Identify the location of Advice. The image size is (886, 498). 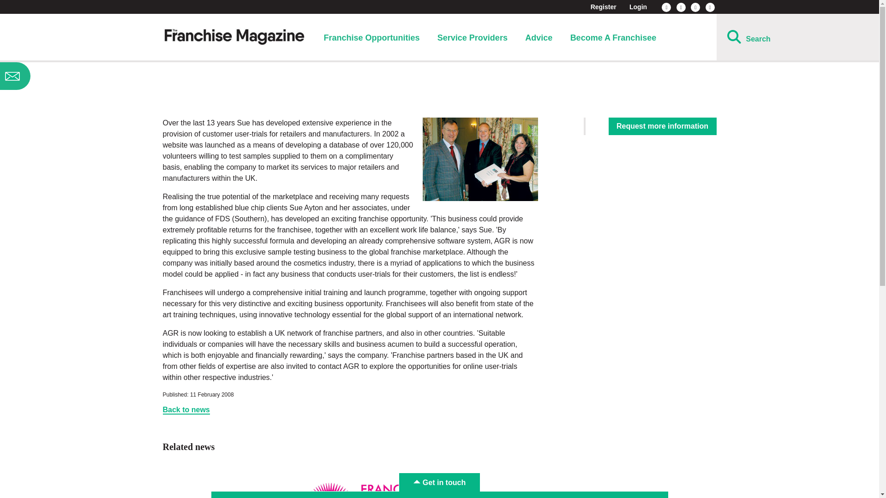
(539, 38).